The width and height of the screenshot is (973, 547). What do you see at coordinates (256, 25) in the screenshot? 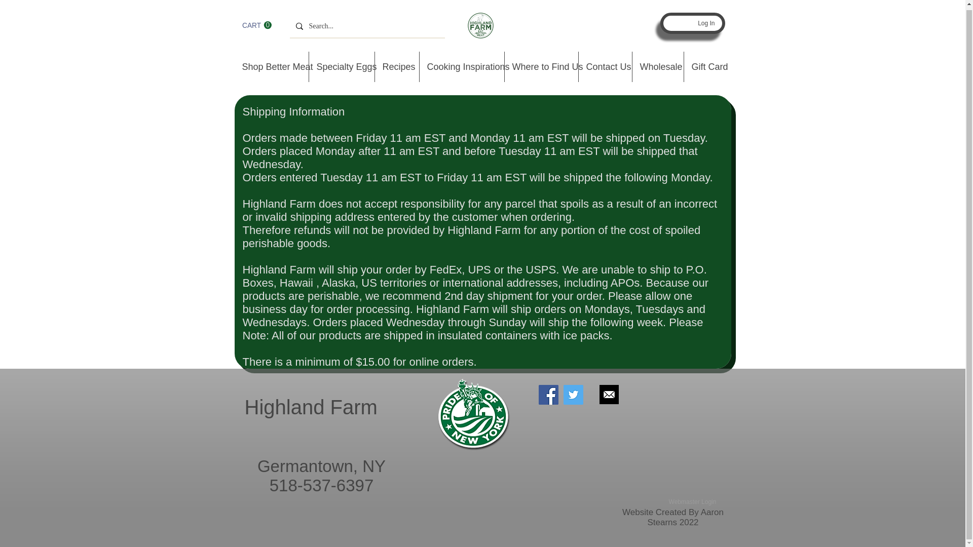
I see `Wholesale` at bounding box center [256, 25].